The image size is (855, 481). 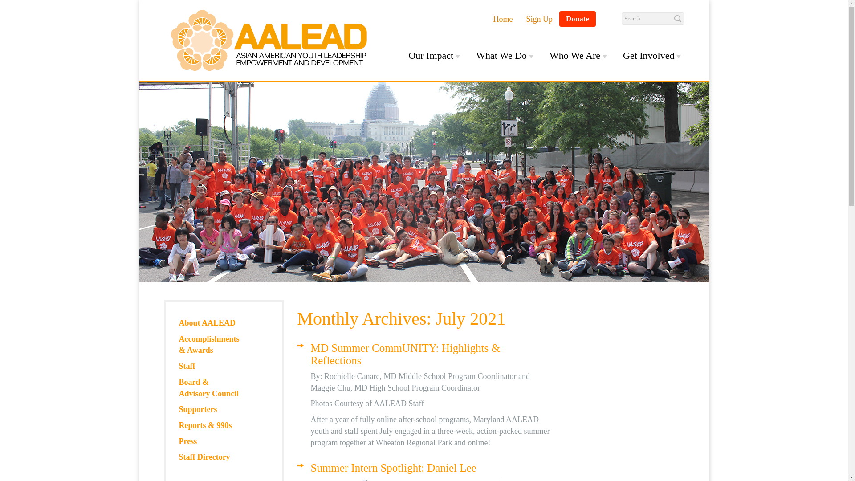 I want to click on Get Involved, so click(x=652, y=55).